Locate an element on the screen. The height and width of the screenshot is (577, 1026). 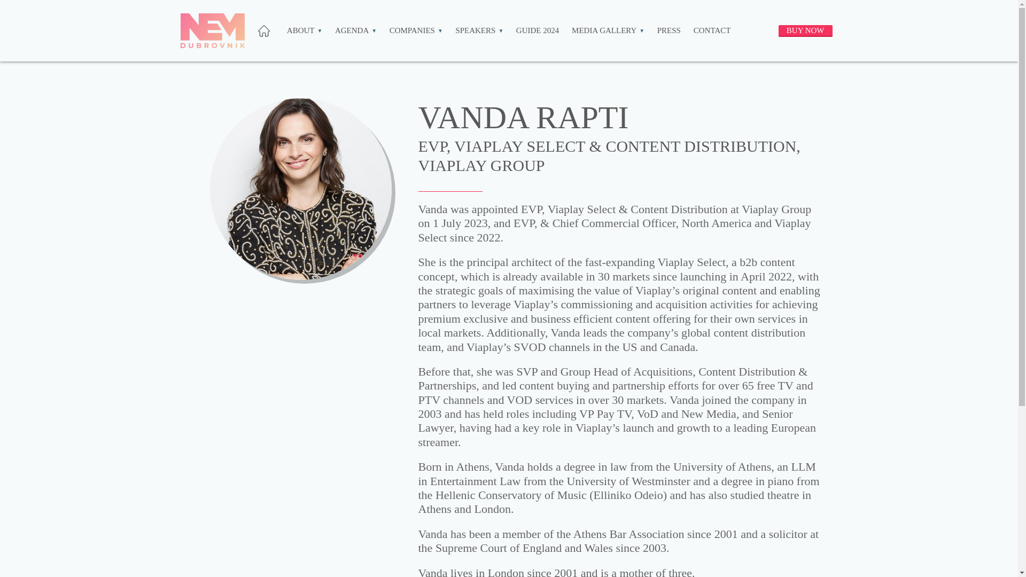
ABOUT is located at coordinates (305, 30).